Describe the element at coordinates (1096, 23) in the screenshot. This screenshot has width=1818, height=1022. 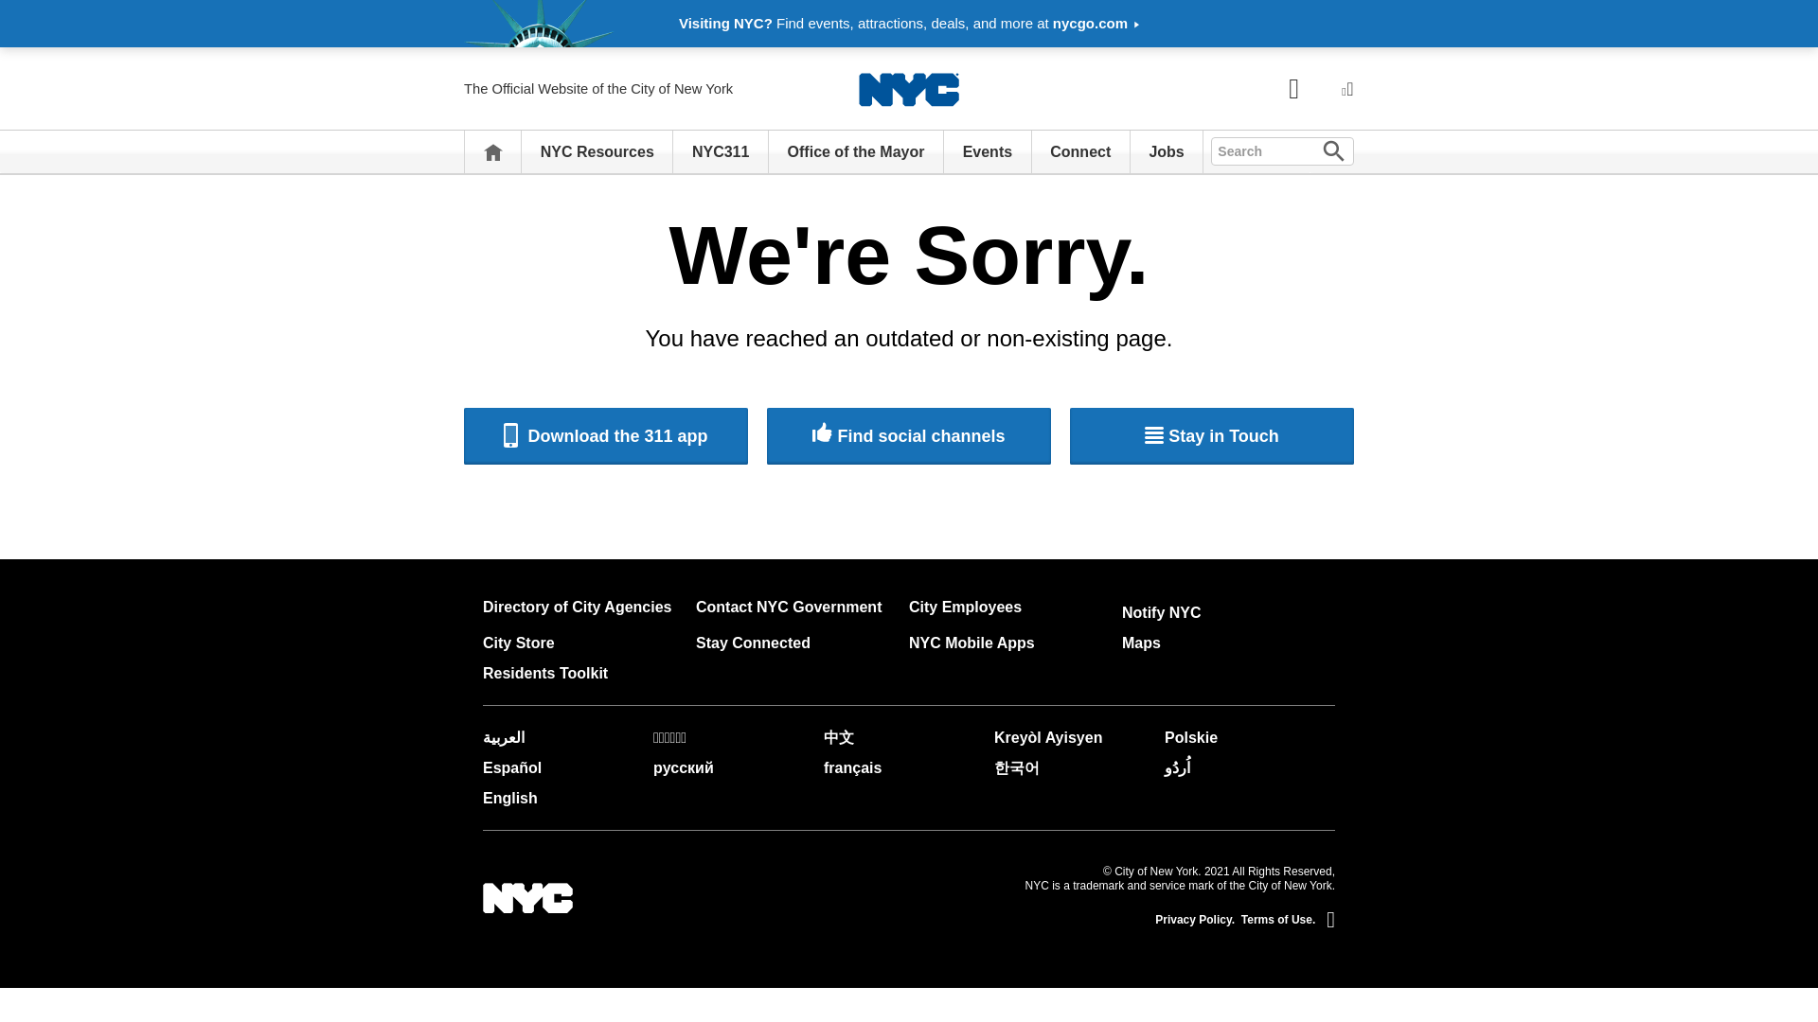
I see `nycgo.com` at that location.